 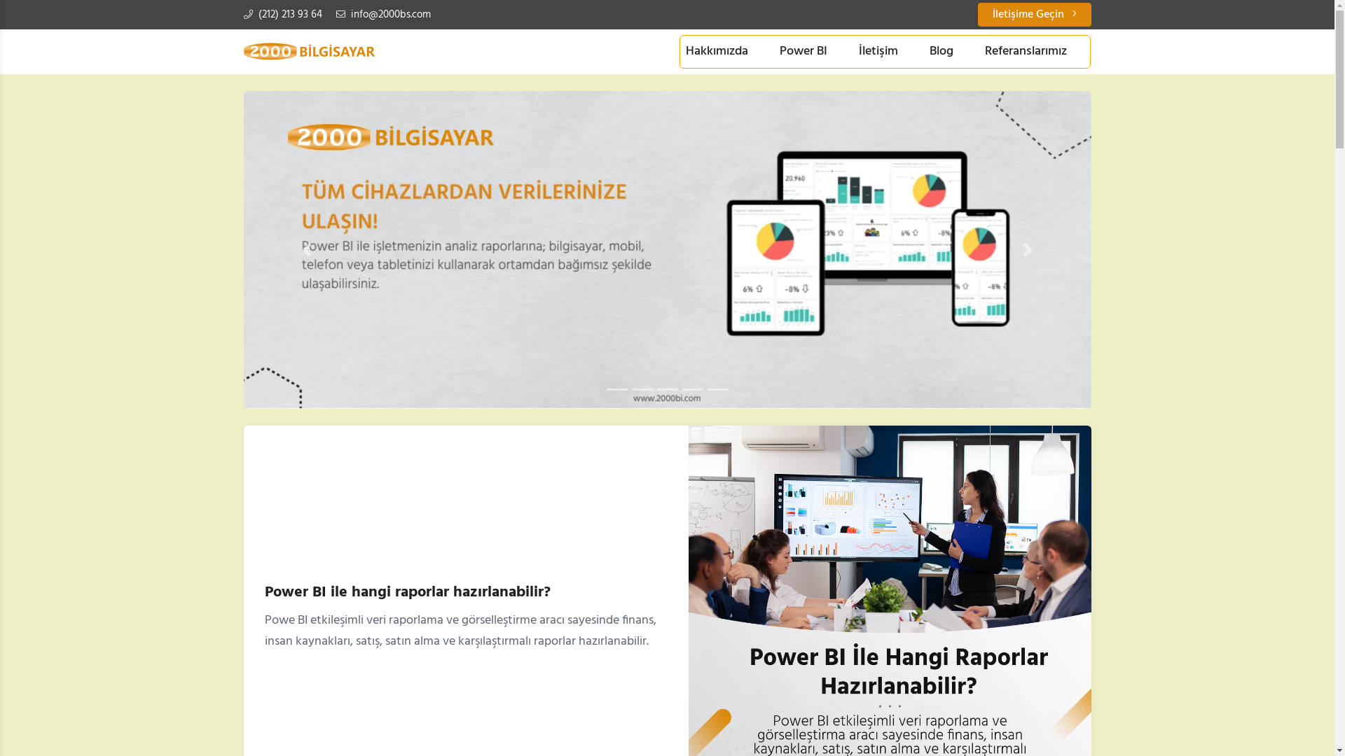 I want to click on Ana Sayfa, so click(x=310, y=52).